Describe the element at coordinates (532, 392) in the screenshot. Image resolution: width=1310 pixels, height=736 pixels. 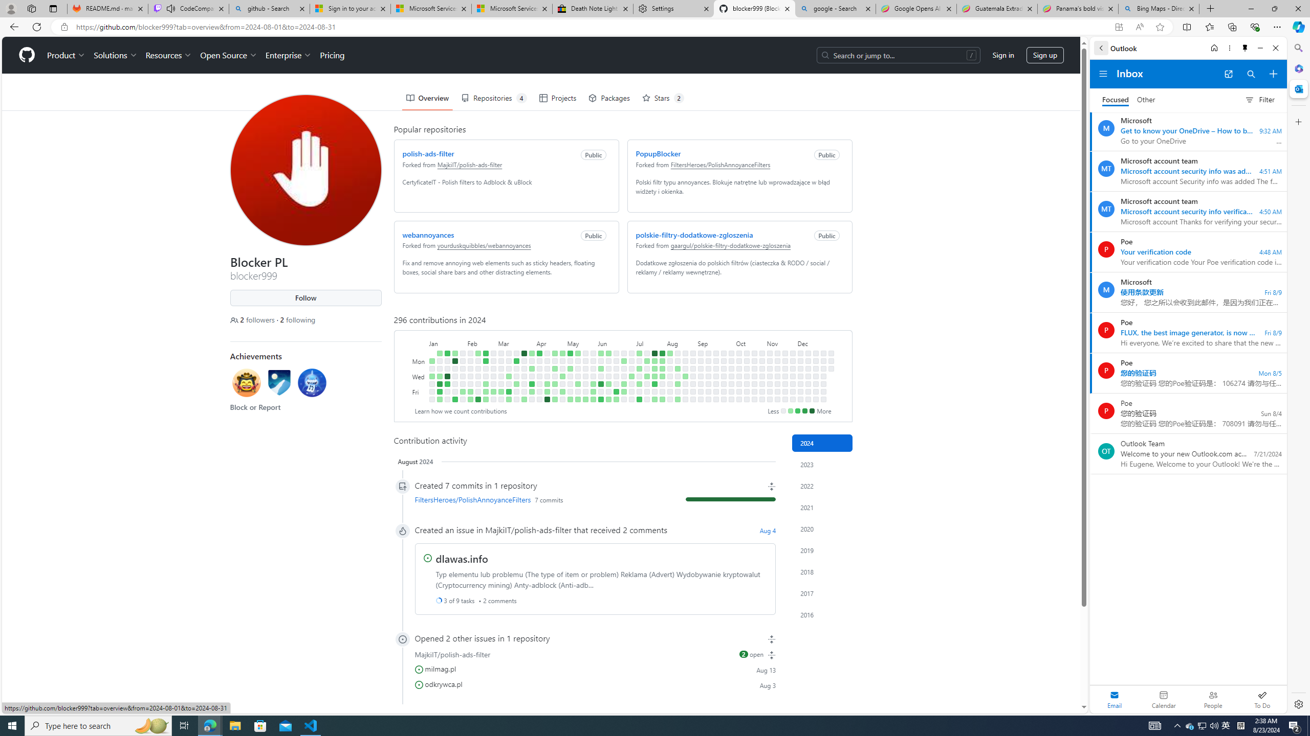
I see `3 contributions on April 5th.` at that location.